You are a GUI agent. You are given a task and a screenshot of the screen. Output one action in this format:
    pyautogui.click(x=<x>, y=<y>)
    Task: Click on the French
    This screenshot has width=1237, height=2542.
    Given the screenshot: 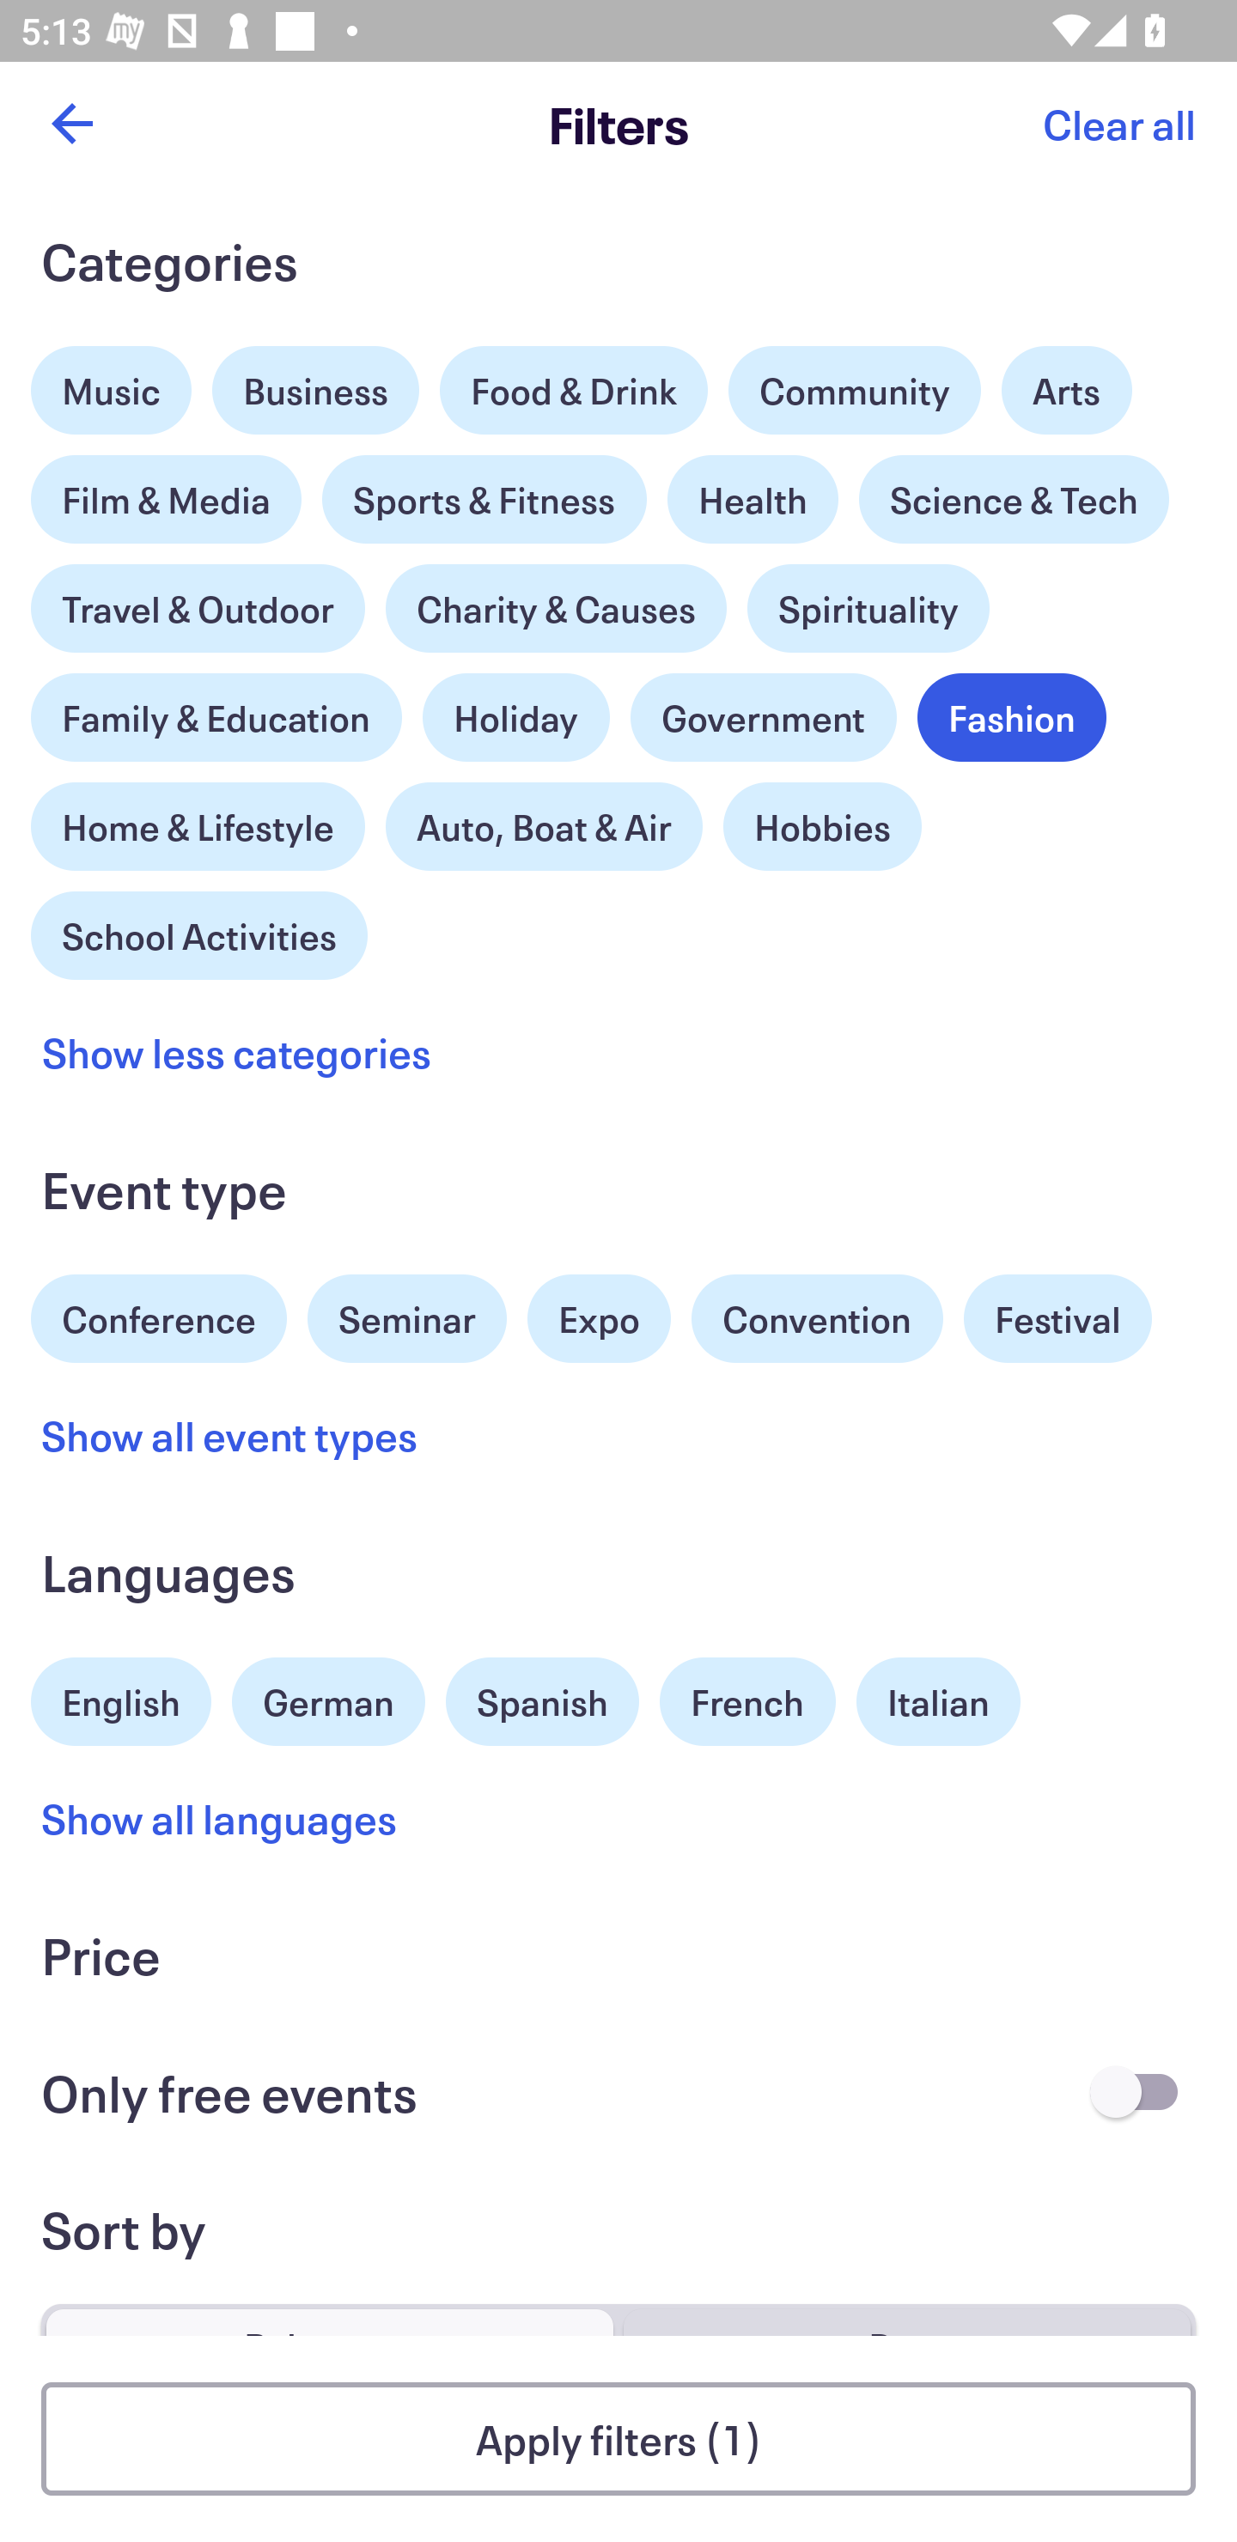 What is the action you would take?
    pyautogui.click(x=747, y=1702)
    